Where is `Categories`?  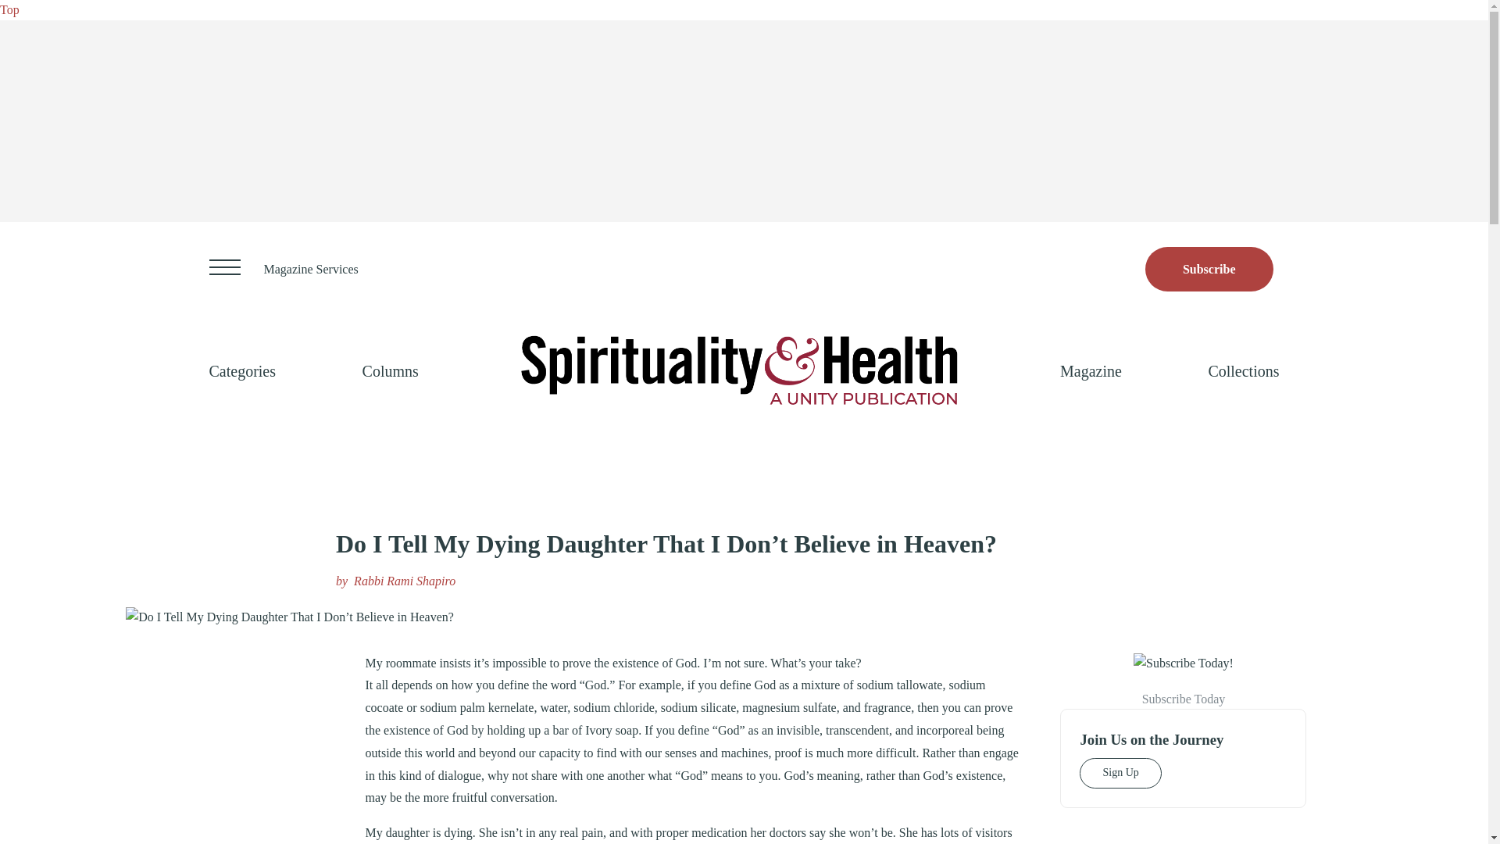 Categories is located at coordinates (242, 370).